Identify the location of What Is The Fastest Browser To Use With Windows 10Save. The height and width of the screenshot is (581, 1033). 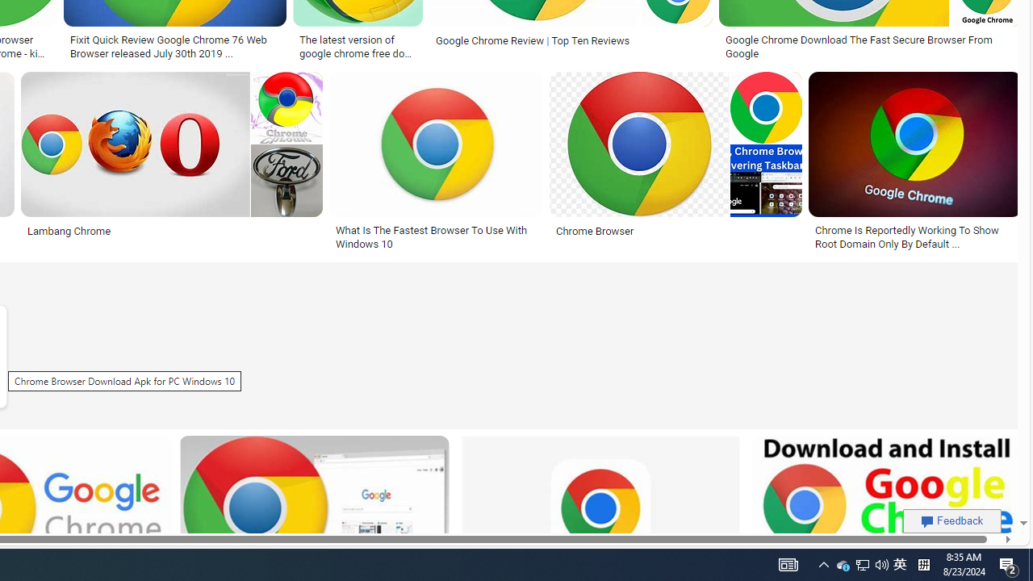
(439, 163).